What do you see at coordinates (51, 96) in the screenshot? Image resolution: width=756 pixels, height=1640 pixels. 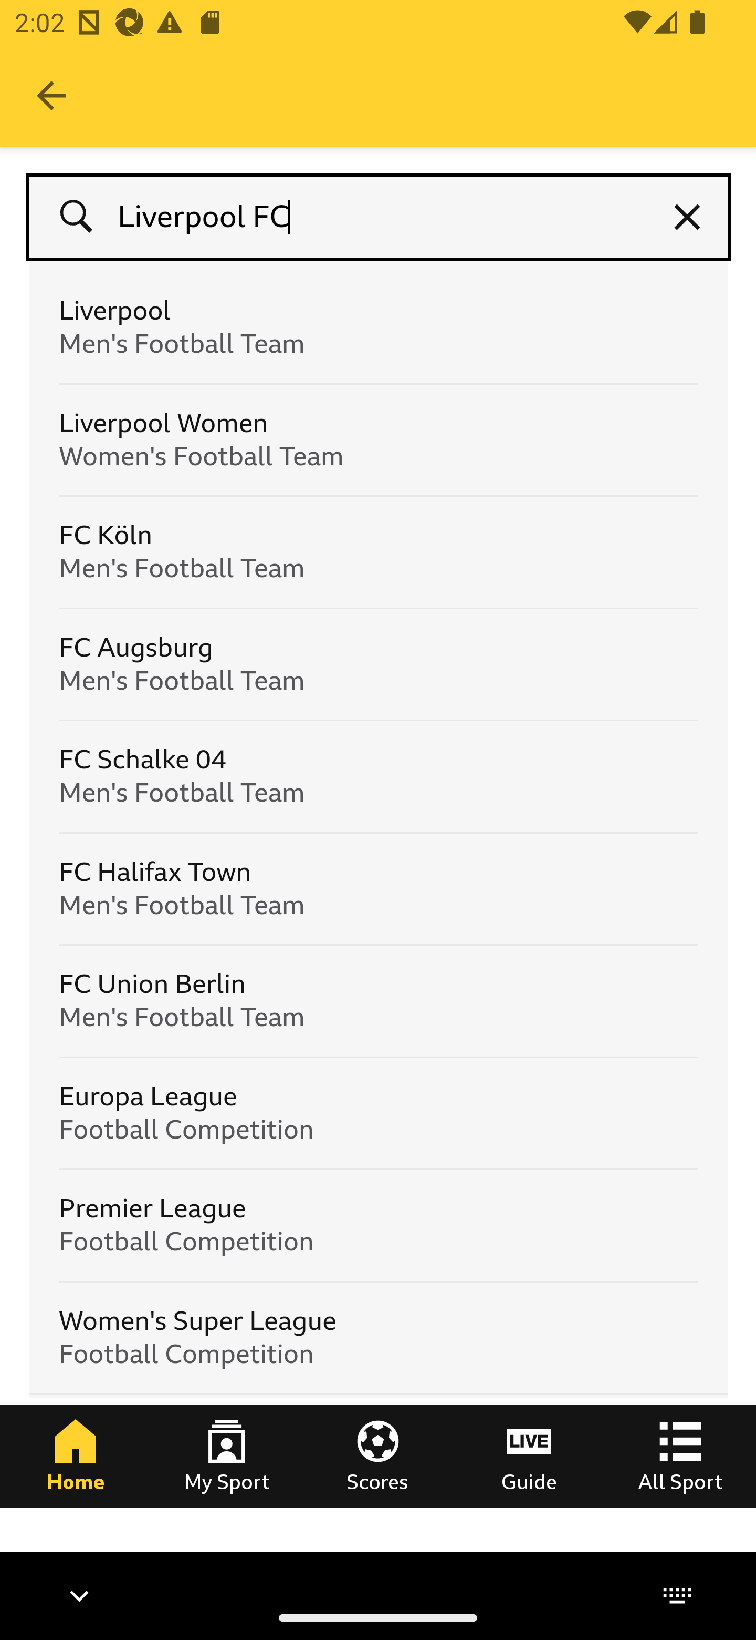 I see `Navigate up` at bounding box center [51, 96].